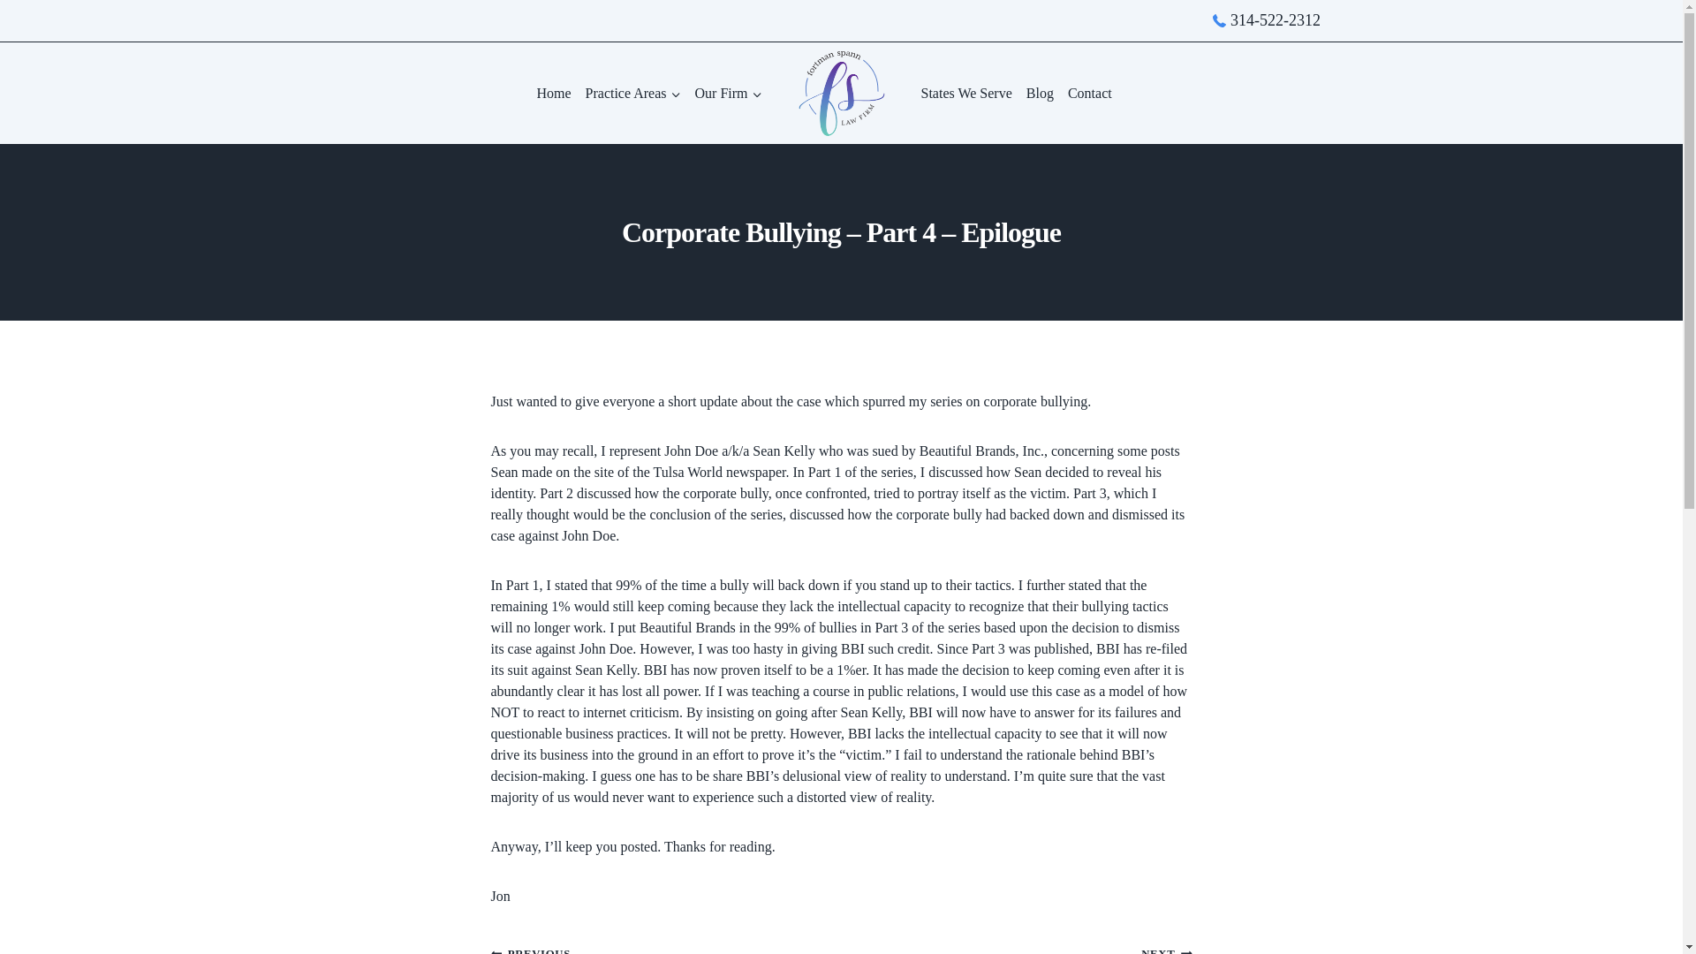 This screenshot has height=954, width=1696. I want to click on Contact, so click(1090, 94).